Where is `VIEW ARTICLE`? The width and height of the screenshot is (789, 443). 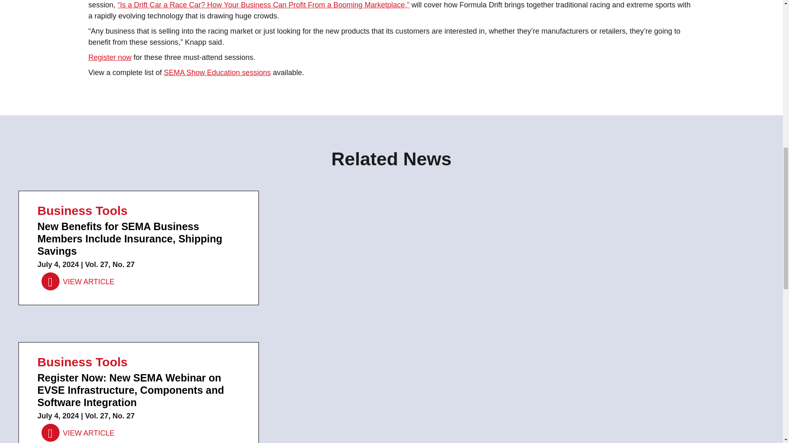 VIEW ARTICLE is located at coordinates (78, 433).